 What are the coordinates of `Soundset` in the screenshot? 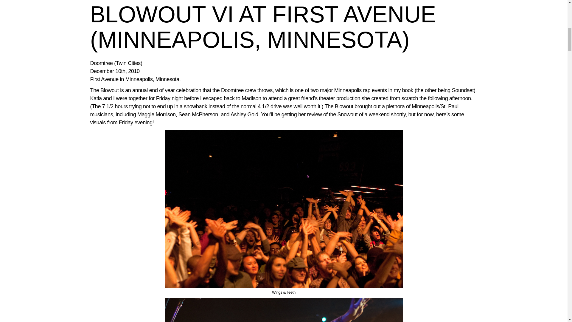 It's located at (462, 90).